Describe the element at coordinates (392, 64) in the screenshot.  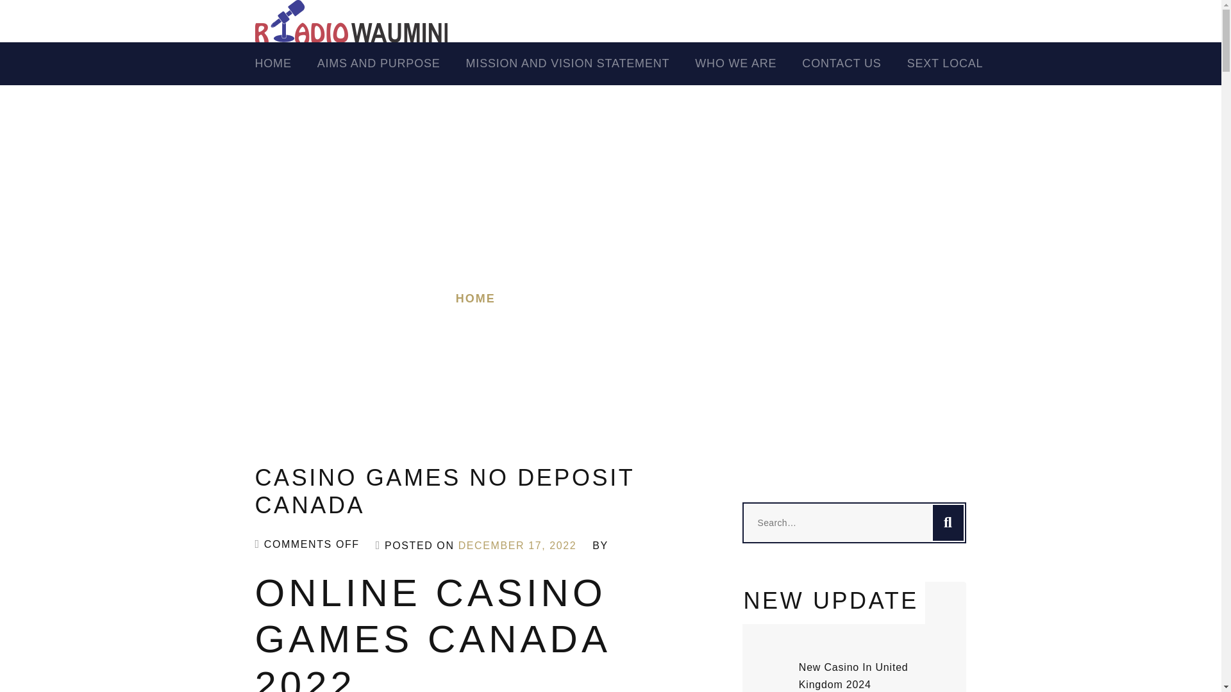
I see `Aims And Purpose` at that location.